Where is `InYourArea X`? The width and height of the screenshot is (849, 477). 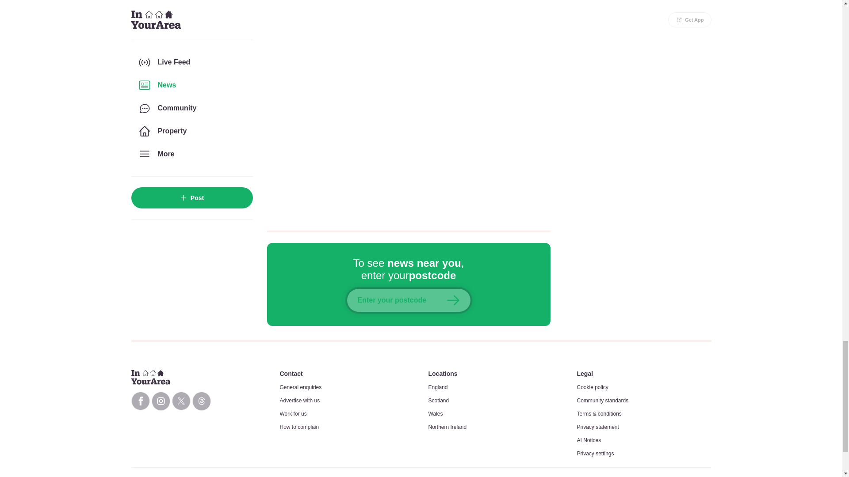
InYourArea X is located at coordinates (180, 401).